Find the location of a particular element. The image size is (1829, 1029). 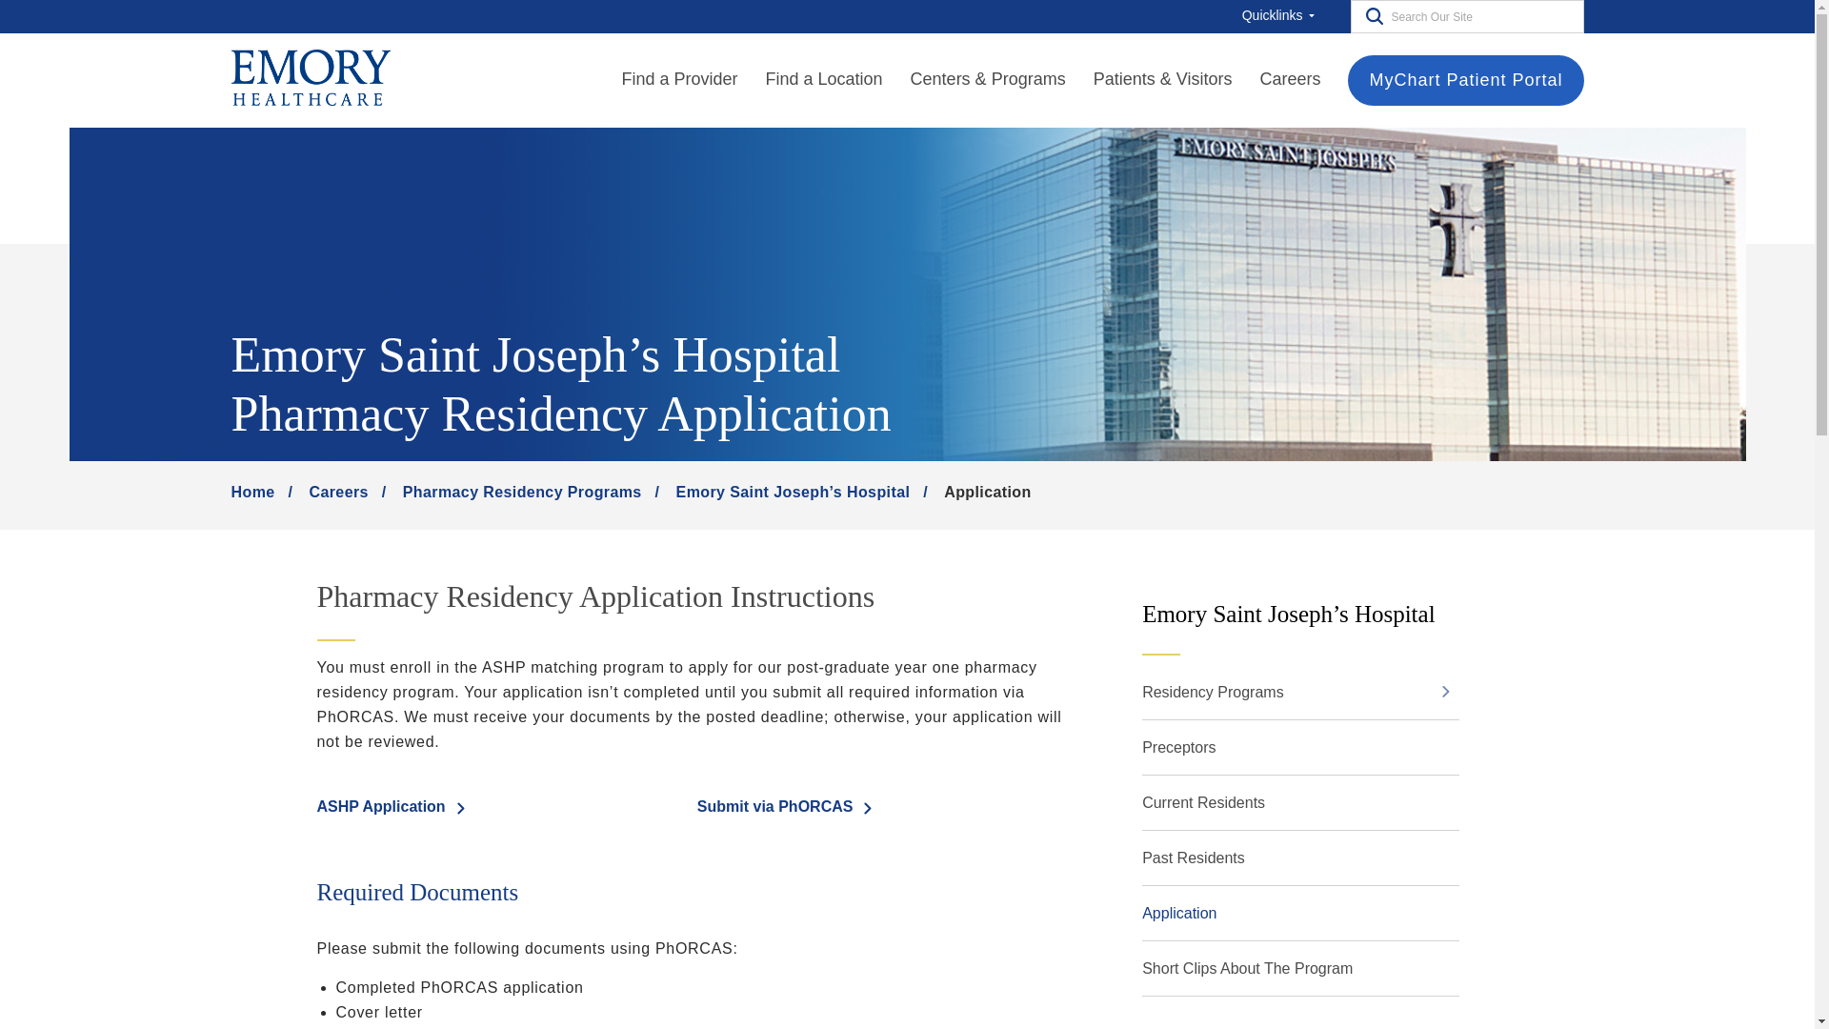

Quicklinks is located at coordinates (1282, 15).